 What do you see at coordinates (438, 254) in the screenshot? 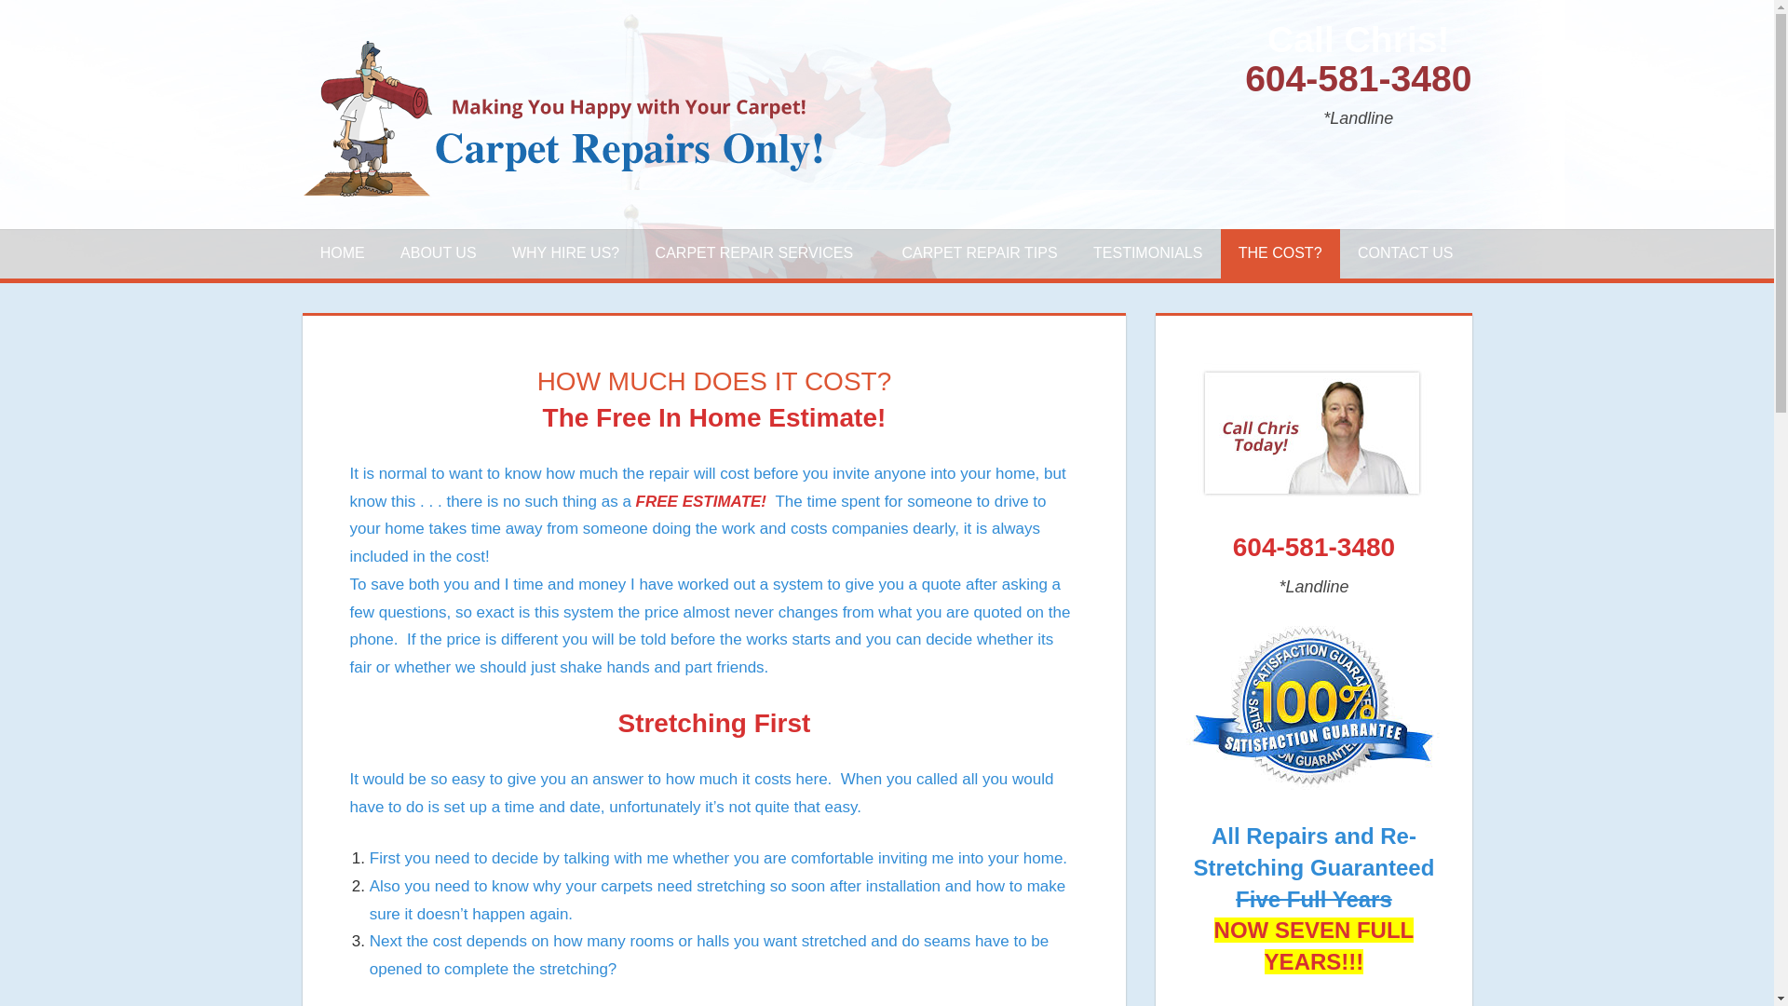
I see `ABOUT US` at bounding box center [438, 254].